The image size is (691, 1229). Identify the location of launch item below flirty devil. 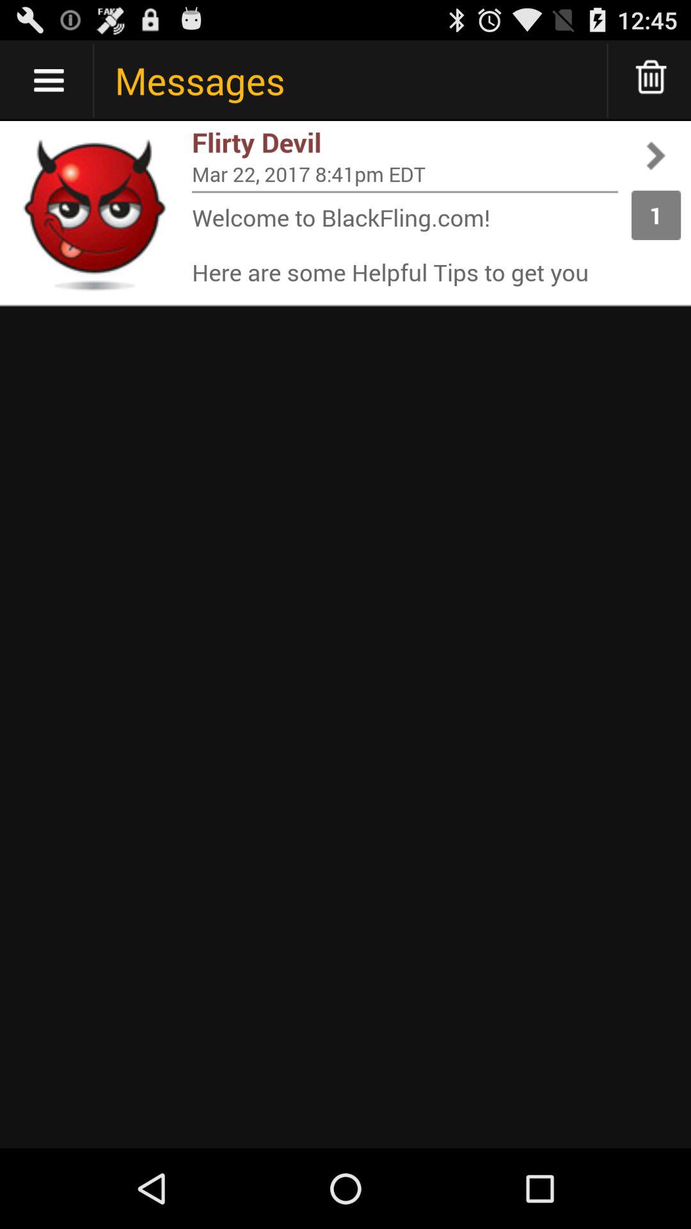
(405, 174).